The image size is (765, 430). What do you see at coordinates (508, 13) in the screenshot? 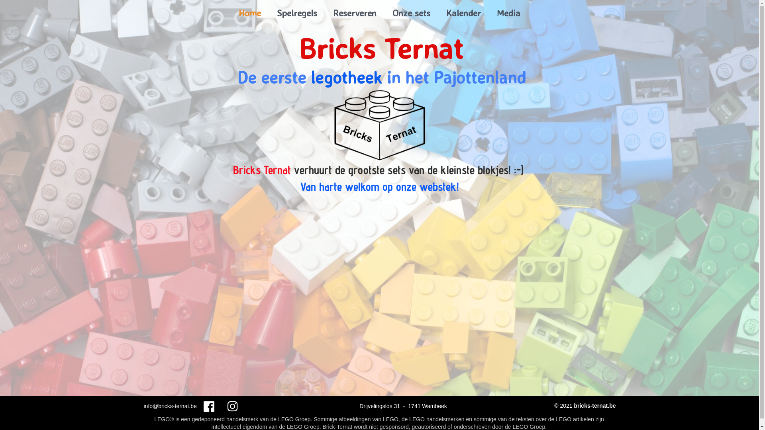
I see `Media` at bounding box center [508, 13].